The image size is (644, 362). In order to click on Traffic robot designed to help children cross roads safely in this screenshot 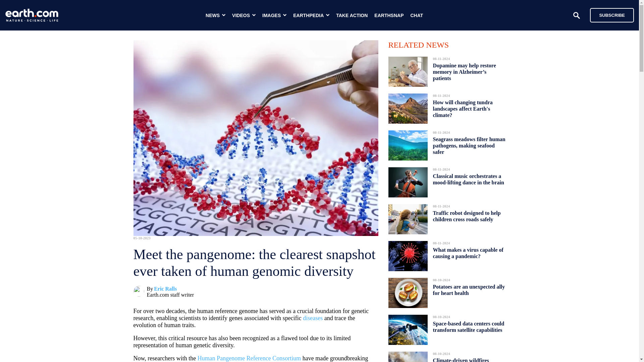, I will do `click(466, 216)`.